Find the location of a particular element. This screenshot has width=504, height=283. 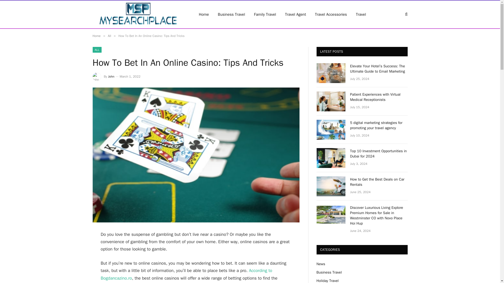

Posts by John is located at coordinates (111, 77).